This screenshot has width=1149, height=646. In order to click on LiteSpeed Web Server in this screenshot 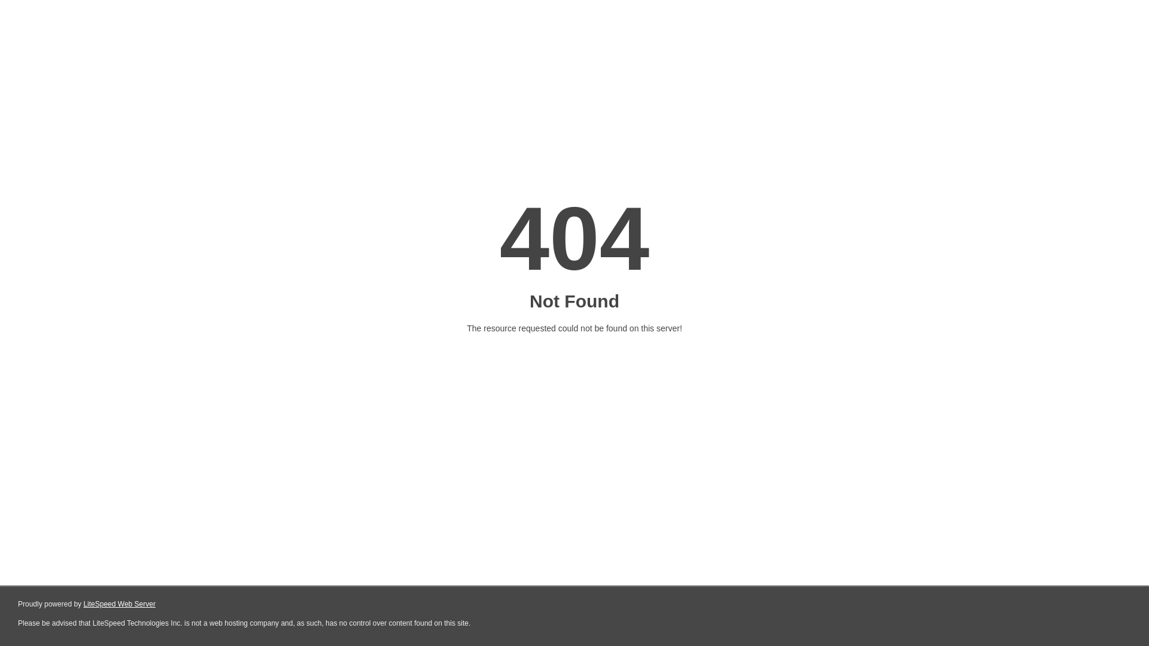, I will do `click(120, 604)`.